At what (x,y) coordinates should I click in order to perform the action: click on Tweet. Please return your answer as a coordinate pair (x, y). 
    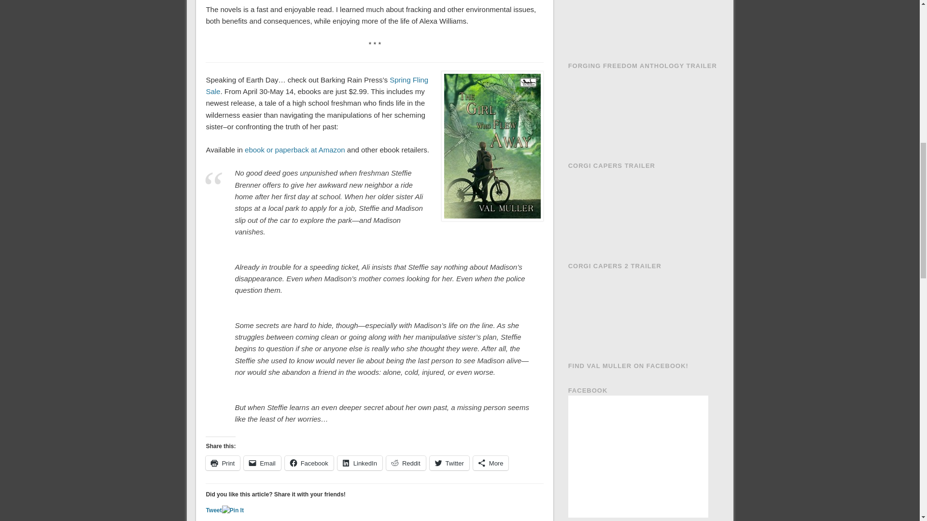
    Looking at the image, I should click on (213, 510).